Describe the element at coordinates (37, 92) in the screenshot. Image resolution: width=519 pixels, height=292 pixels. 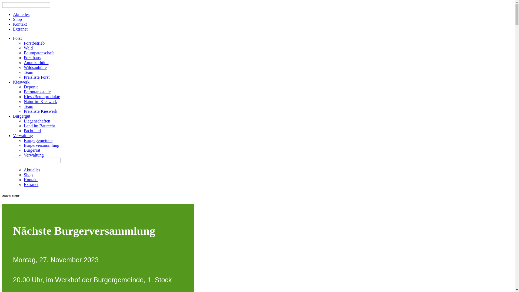
I see `Betontankstelle` at that location.